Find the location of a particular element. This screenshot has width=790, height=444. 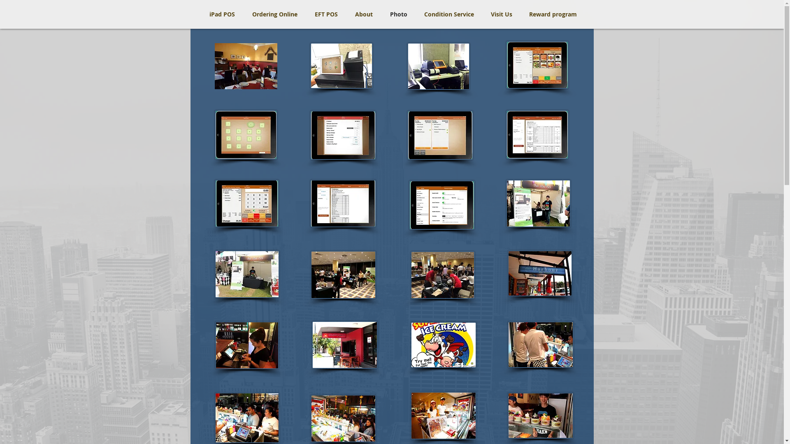

EFT POS is located at coordinates (326, 14).